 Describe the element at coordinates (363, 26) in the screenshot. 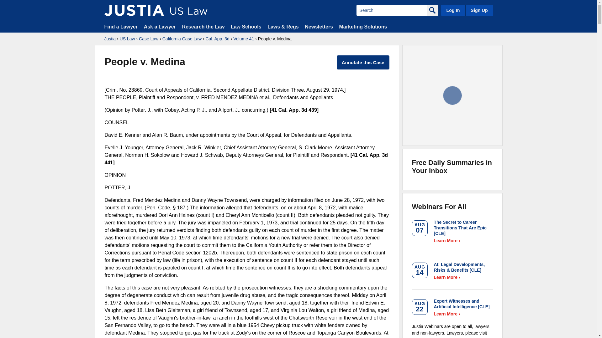

I see `Marketing Solutions` at that location.